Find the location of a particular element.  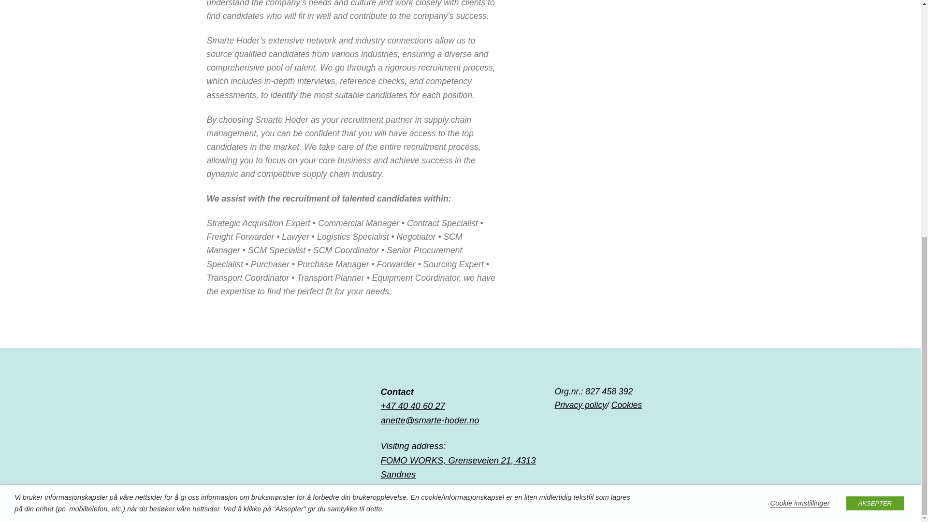

FOMO WORKS, Grenseveien 21, 4313 Sandnes is located at coordinates (458, 467).